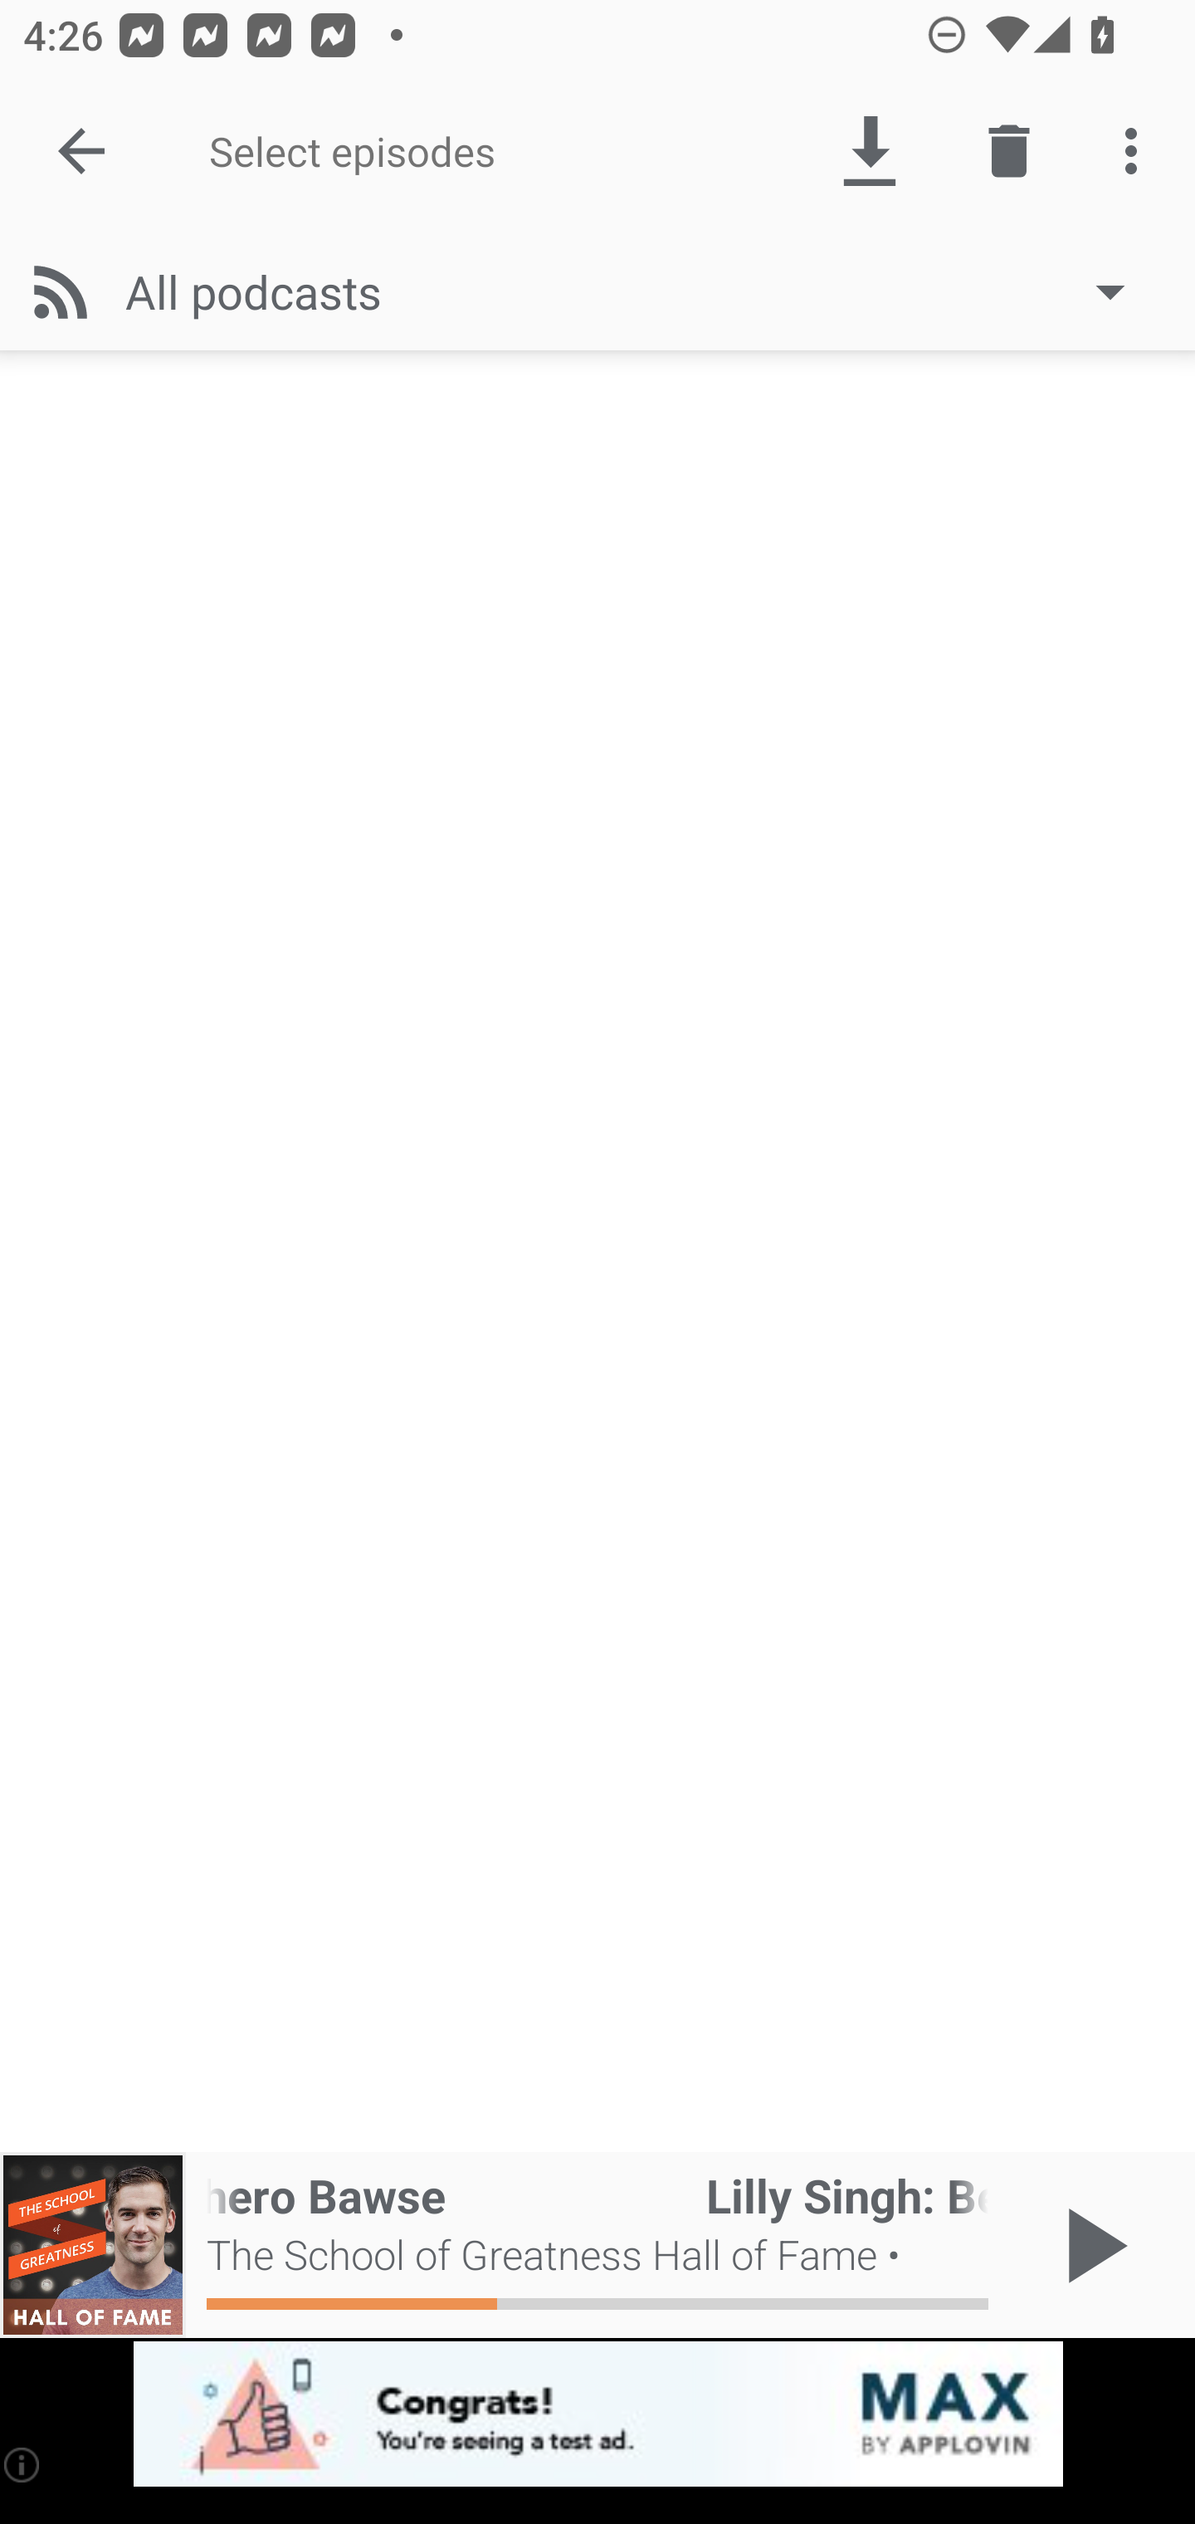  Describe the element at coordinates (1090, 2245) in the screenshot. I see `Play / Pause` at that location.